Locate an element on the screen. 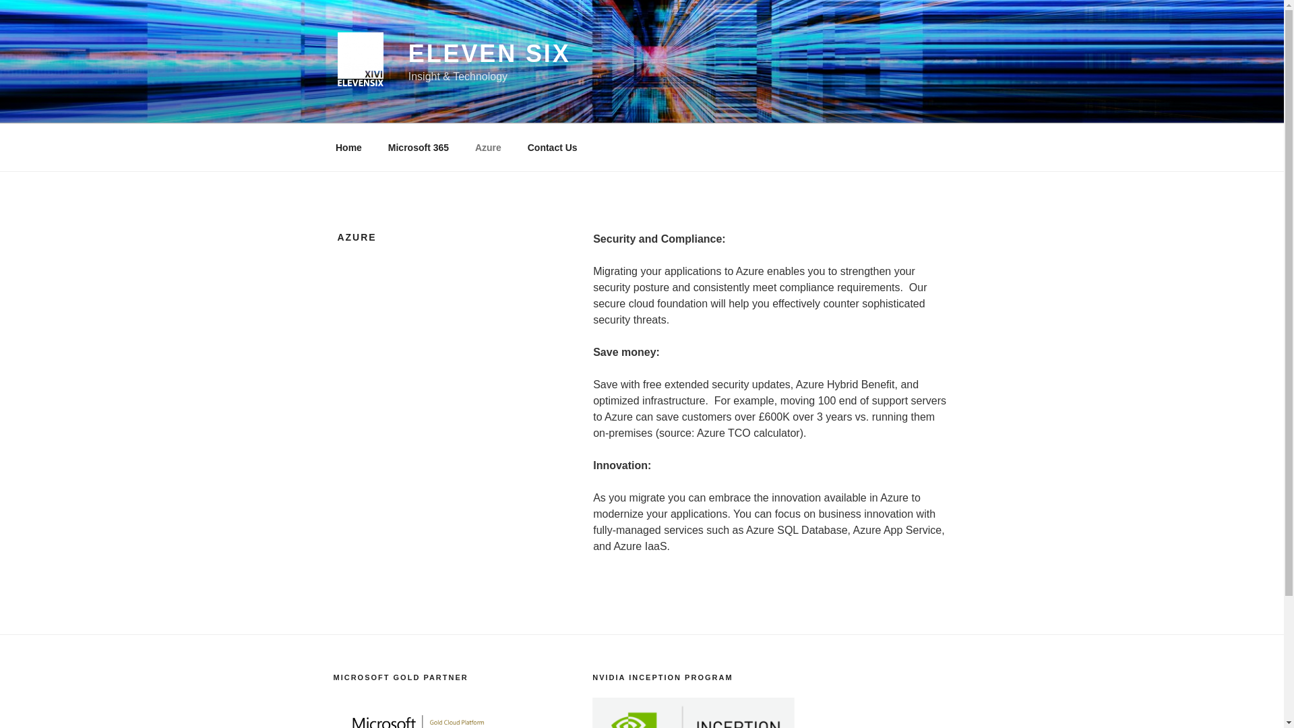 Image resolution: width=1294 pixels, height=728 pixels. Azure is located at coordinates (488, 147).